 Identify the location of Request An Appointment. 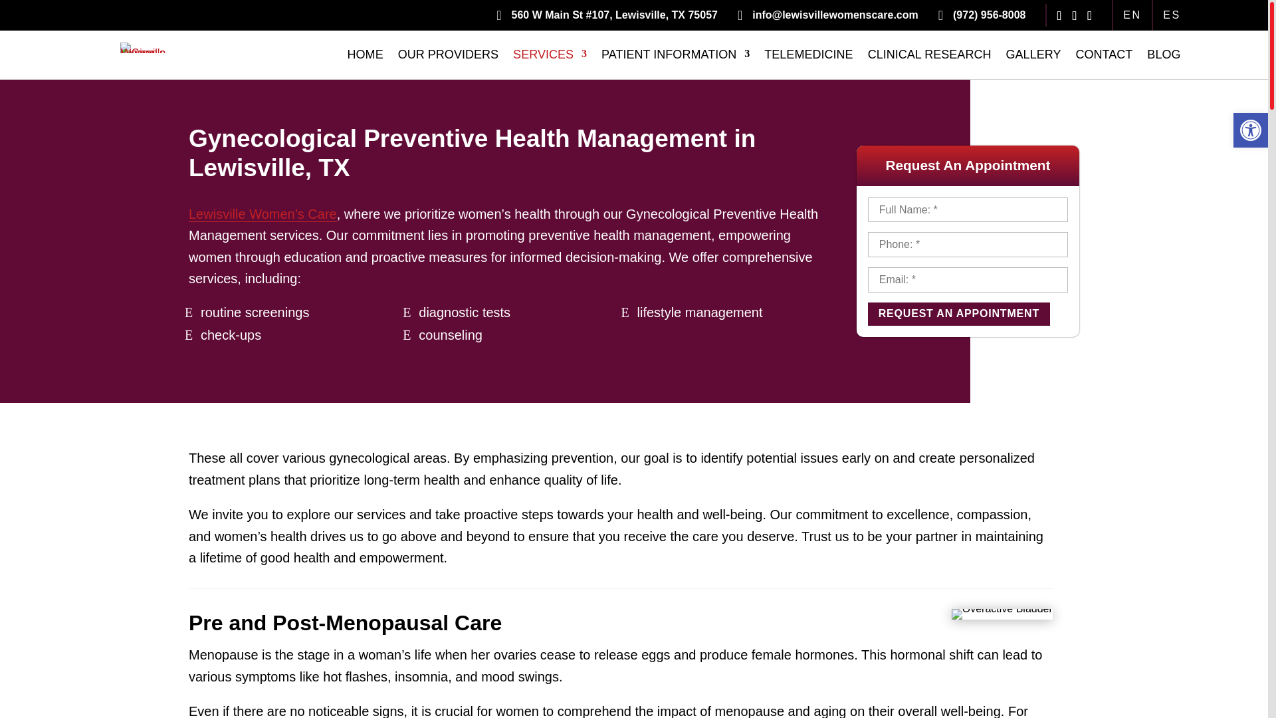
(958, 314).